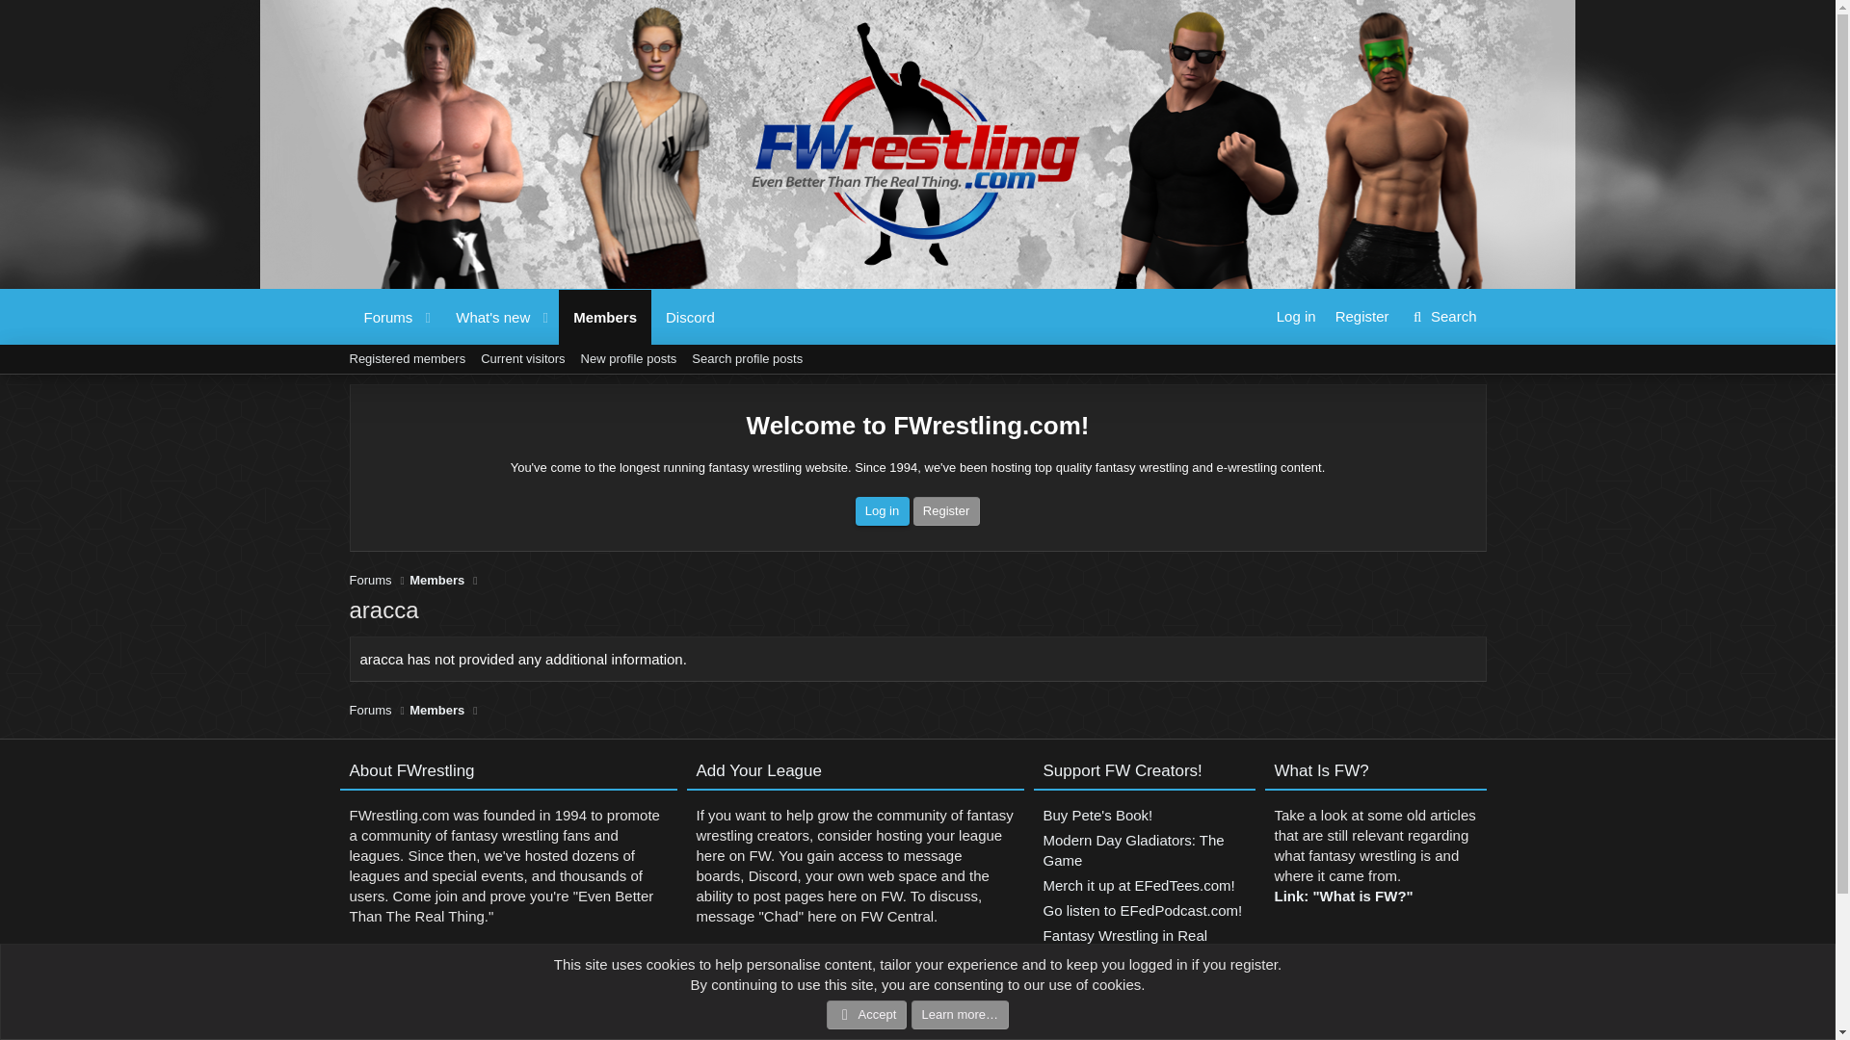 Image resolution: width=1850 pixels, height=1040 pixels. Describe the element at coordinates (1442, 316) in the screenshot. I see `Search` at that location.